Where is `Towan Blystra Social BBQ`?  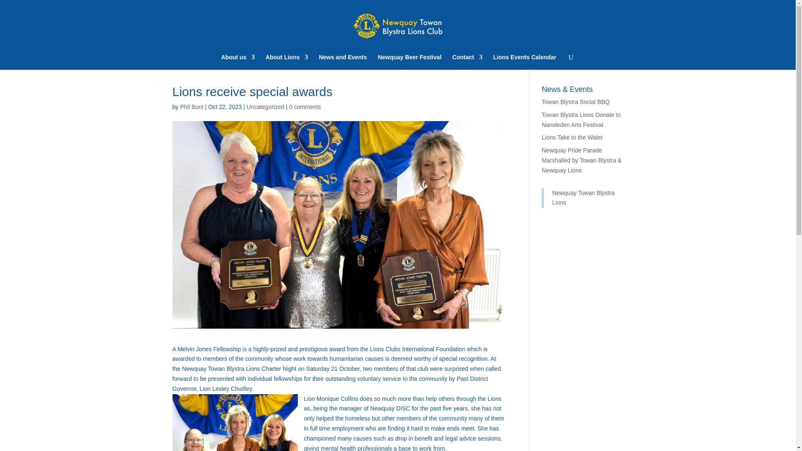
Towan Blystra Social BBQ is located at coordinates (576, 102).